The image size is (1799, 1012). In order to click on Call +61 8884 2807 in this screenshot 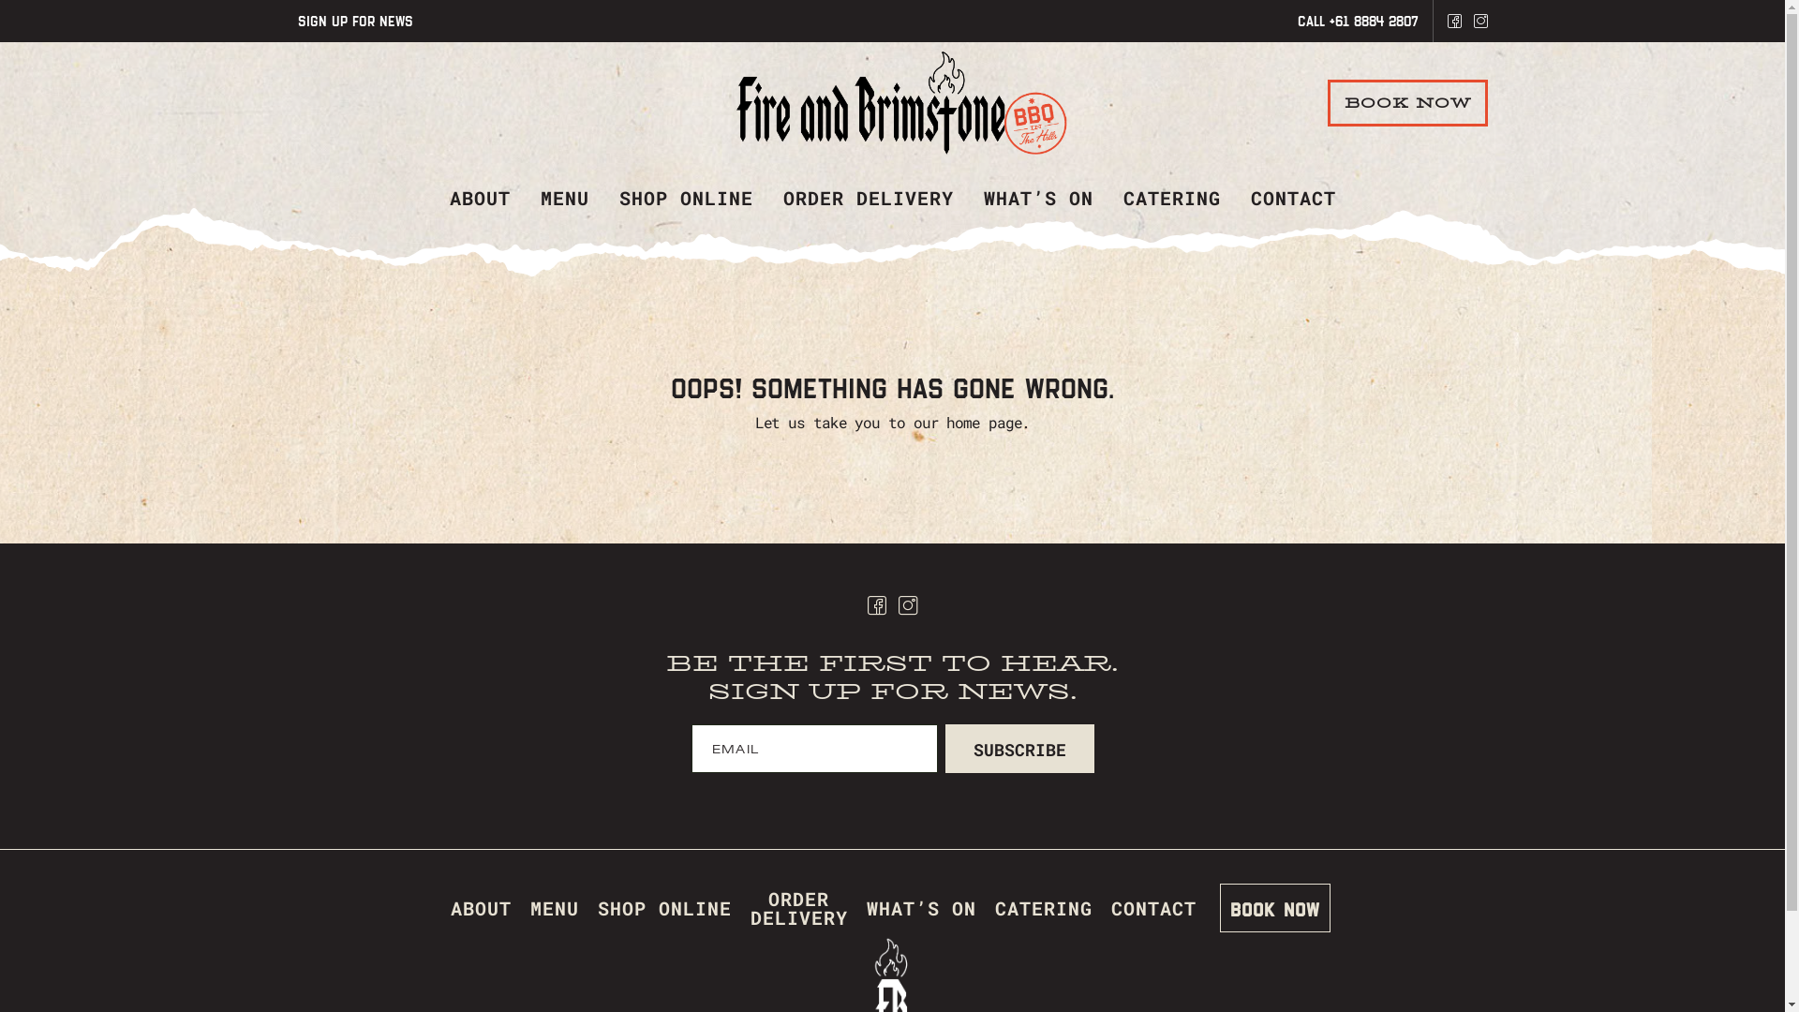, I will do `click(1357, 21)`.